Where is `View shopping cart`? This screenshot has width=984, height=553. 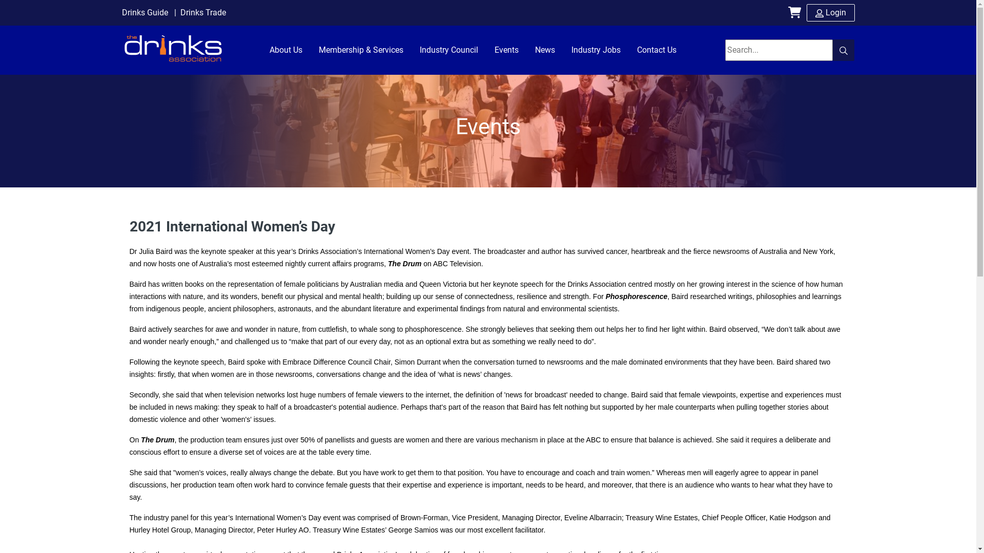 View shopping cart is located at coordinates (797, 13).